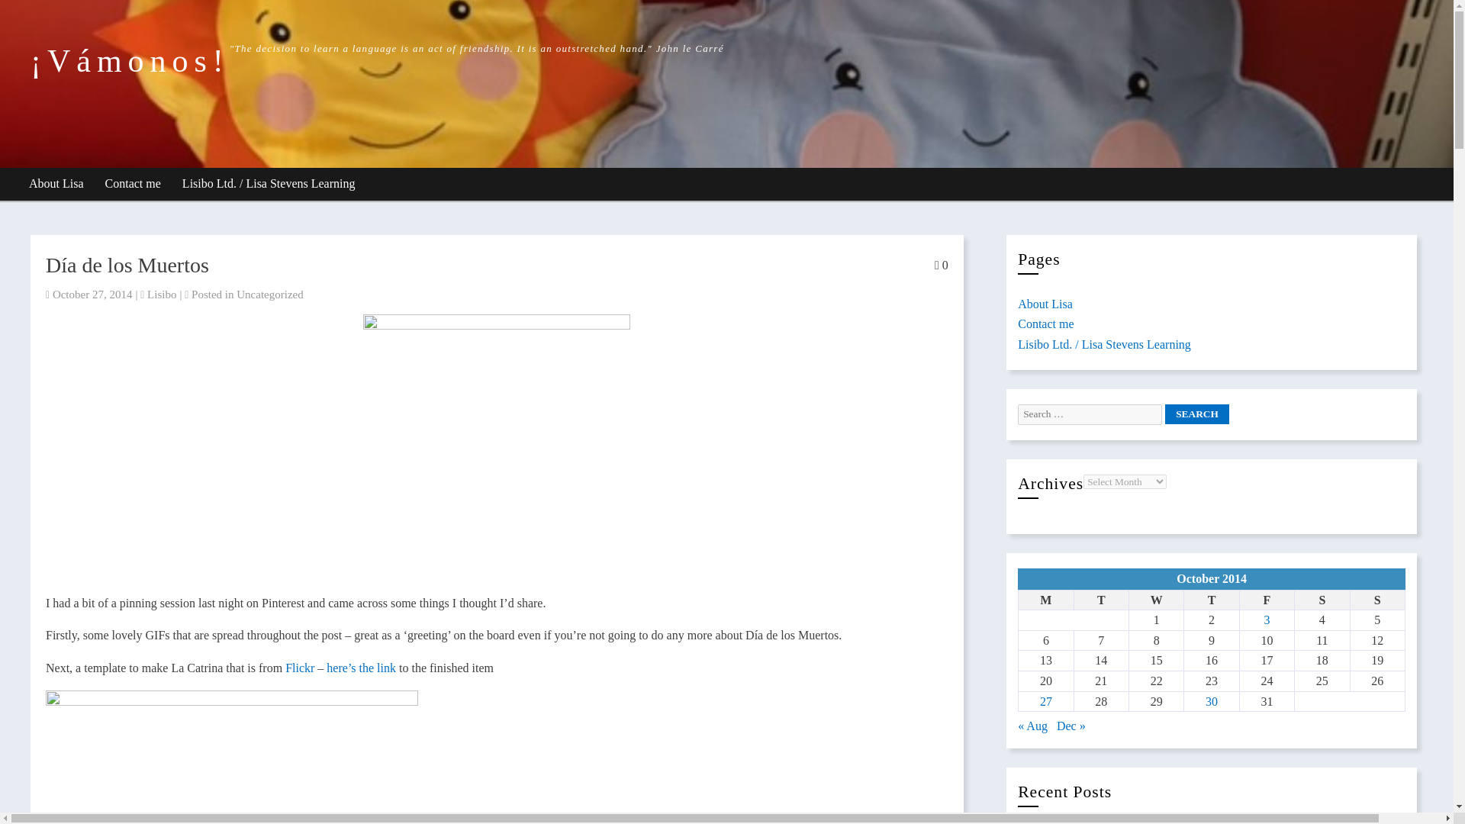 Image resolution: width=1465 pixels, height=824 pixels. What do you see at coordinates (134, 185) in the screenshot?
I see `Contact me` at bounding box center [134, 185].